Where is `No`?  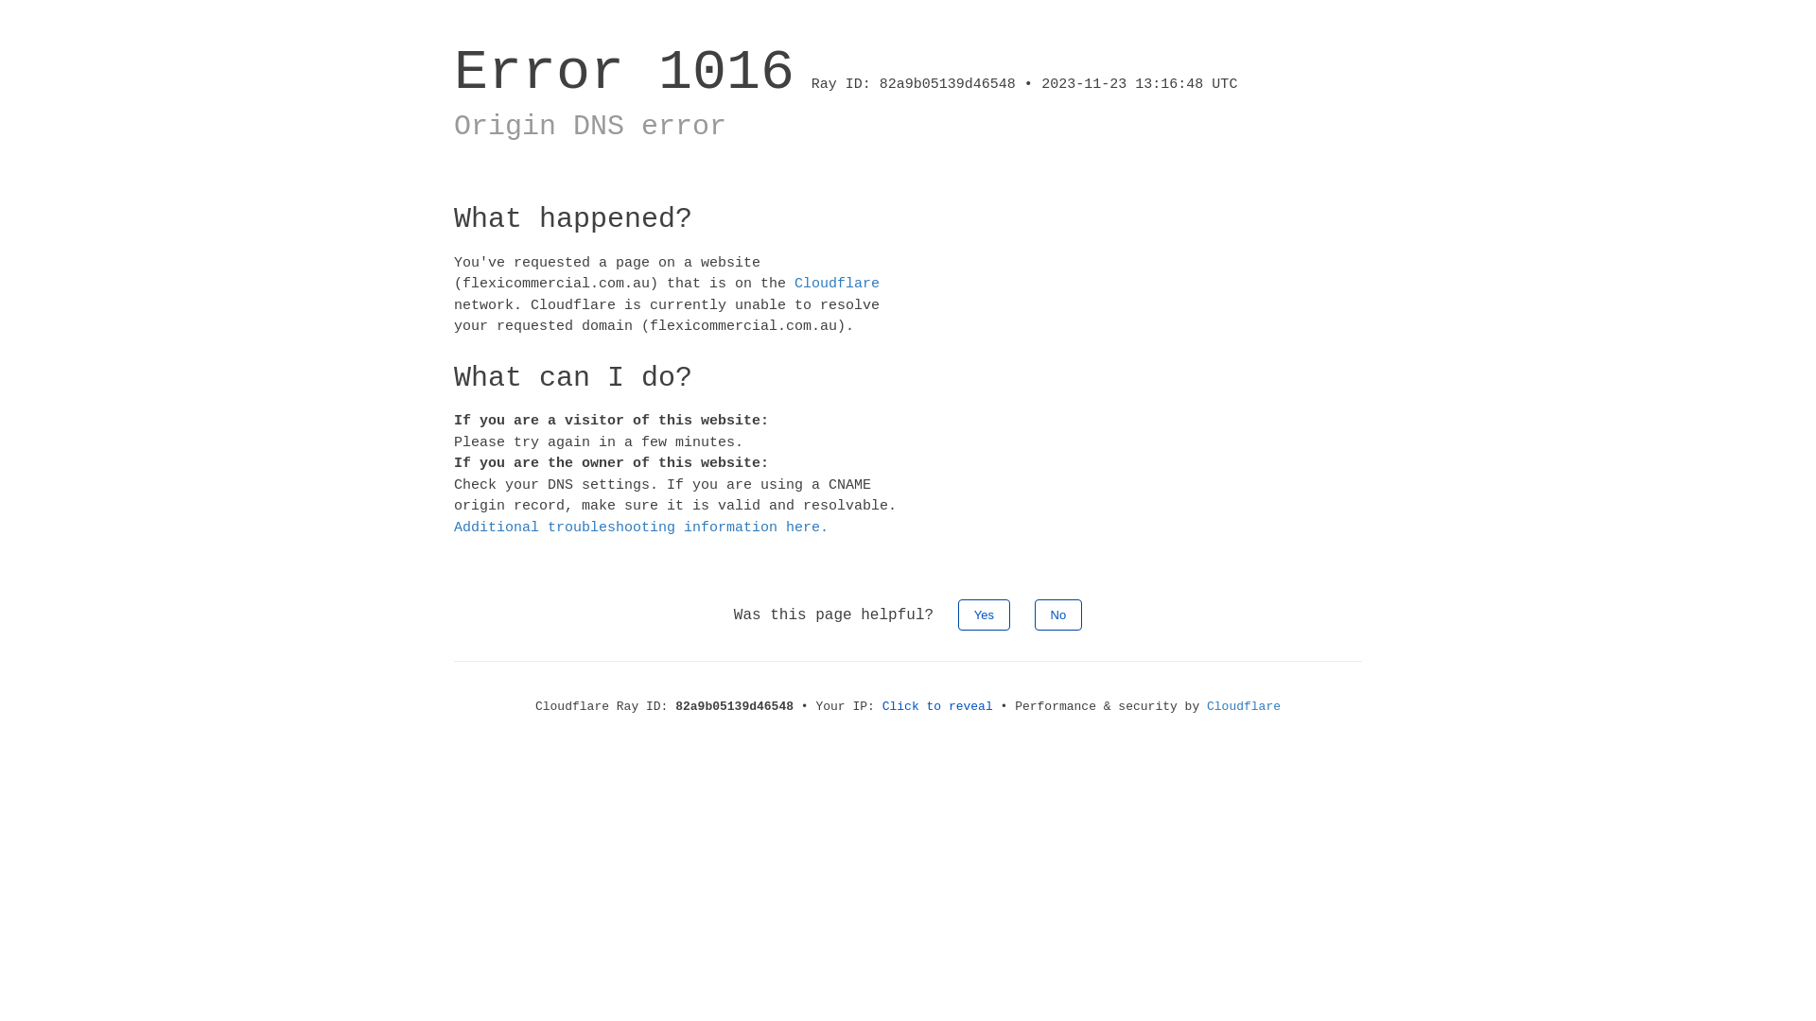 No is located at coordinates (1059, 614).